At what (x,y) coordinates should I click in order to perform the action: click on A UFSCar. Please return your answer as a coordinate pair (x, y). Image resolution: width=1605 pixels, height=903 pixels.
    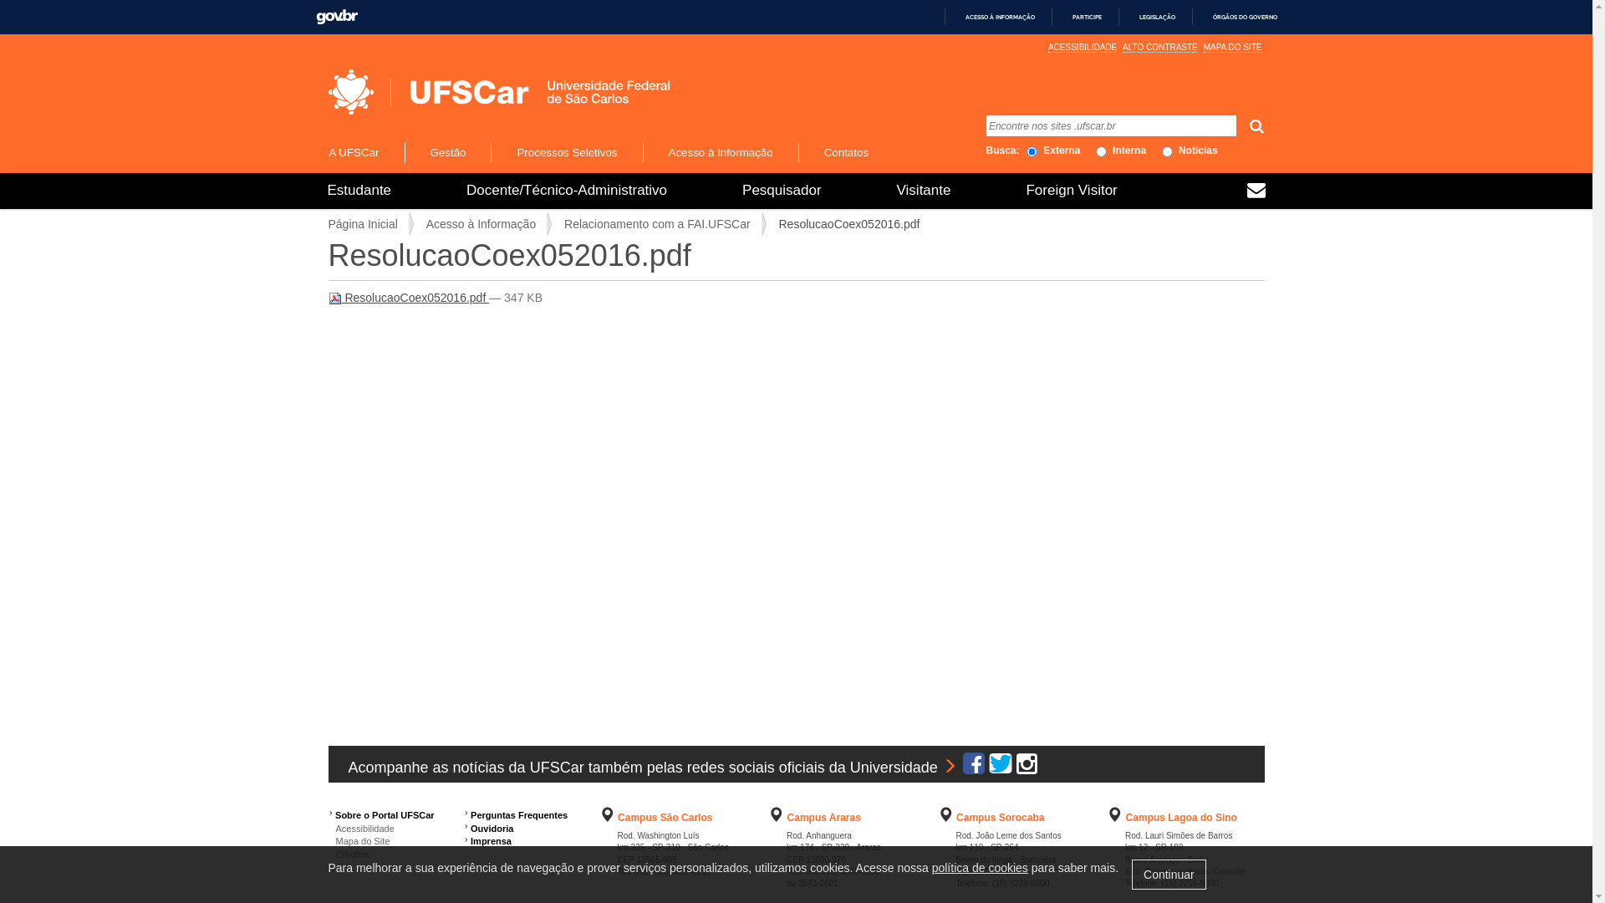
    Looking at the image, I should click on (364, 152).